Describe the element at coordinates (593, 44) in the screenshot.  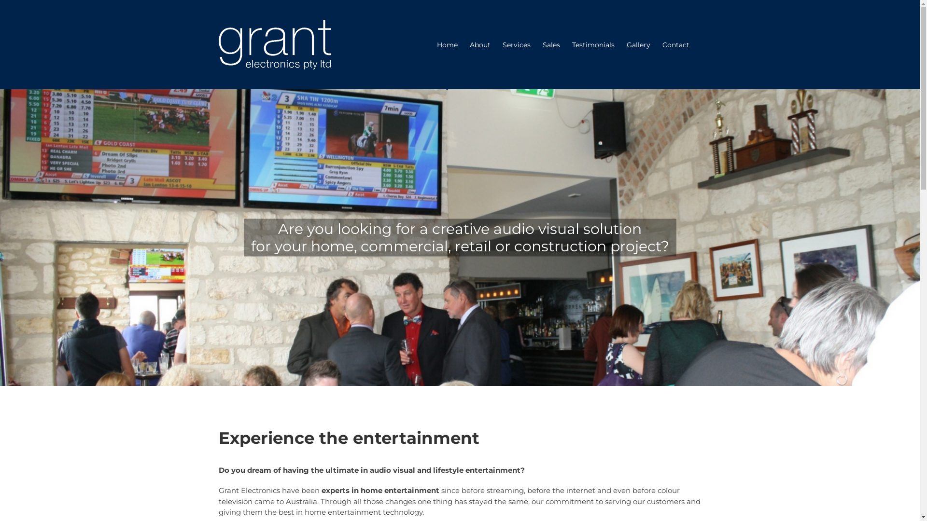
I see `Testimonials` at that location.